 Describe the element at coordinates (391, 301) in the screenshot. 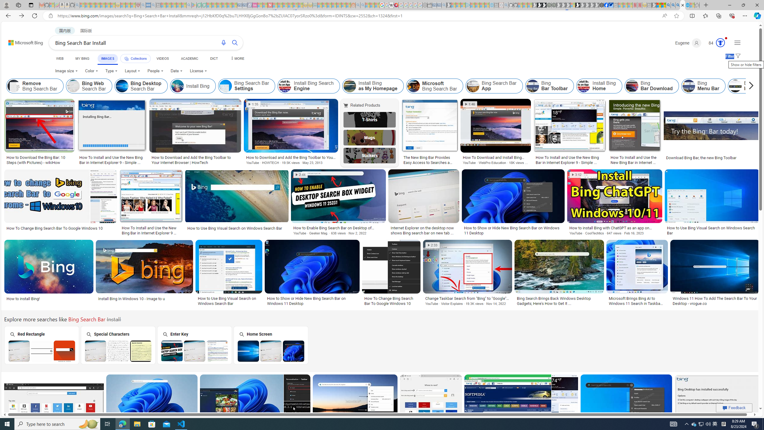

I see `How To Change Bing Search Bar To Google Windows 10` at that location.